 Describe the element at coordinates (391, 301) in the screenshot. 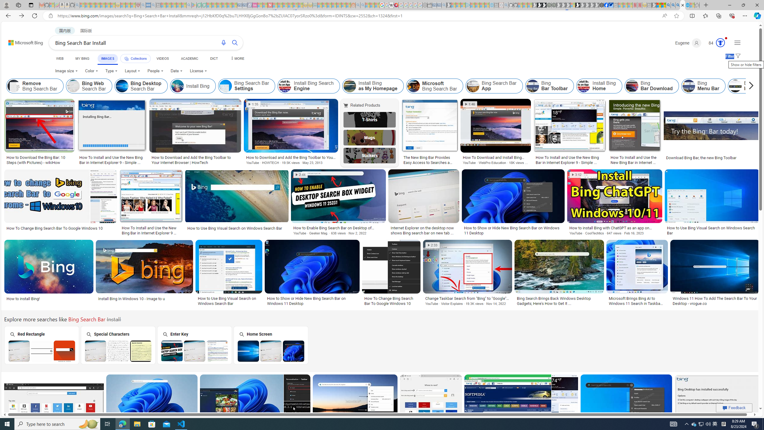

I see `How To Change Bing Search Bar To Google Windows 10` at that location.